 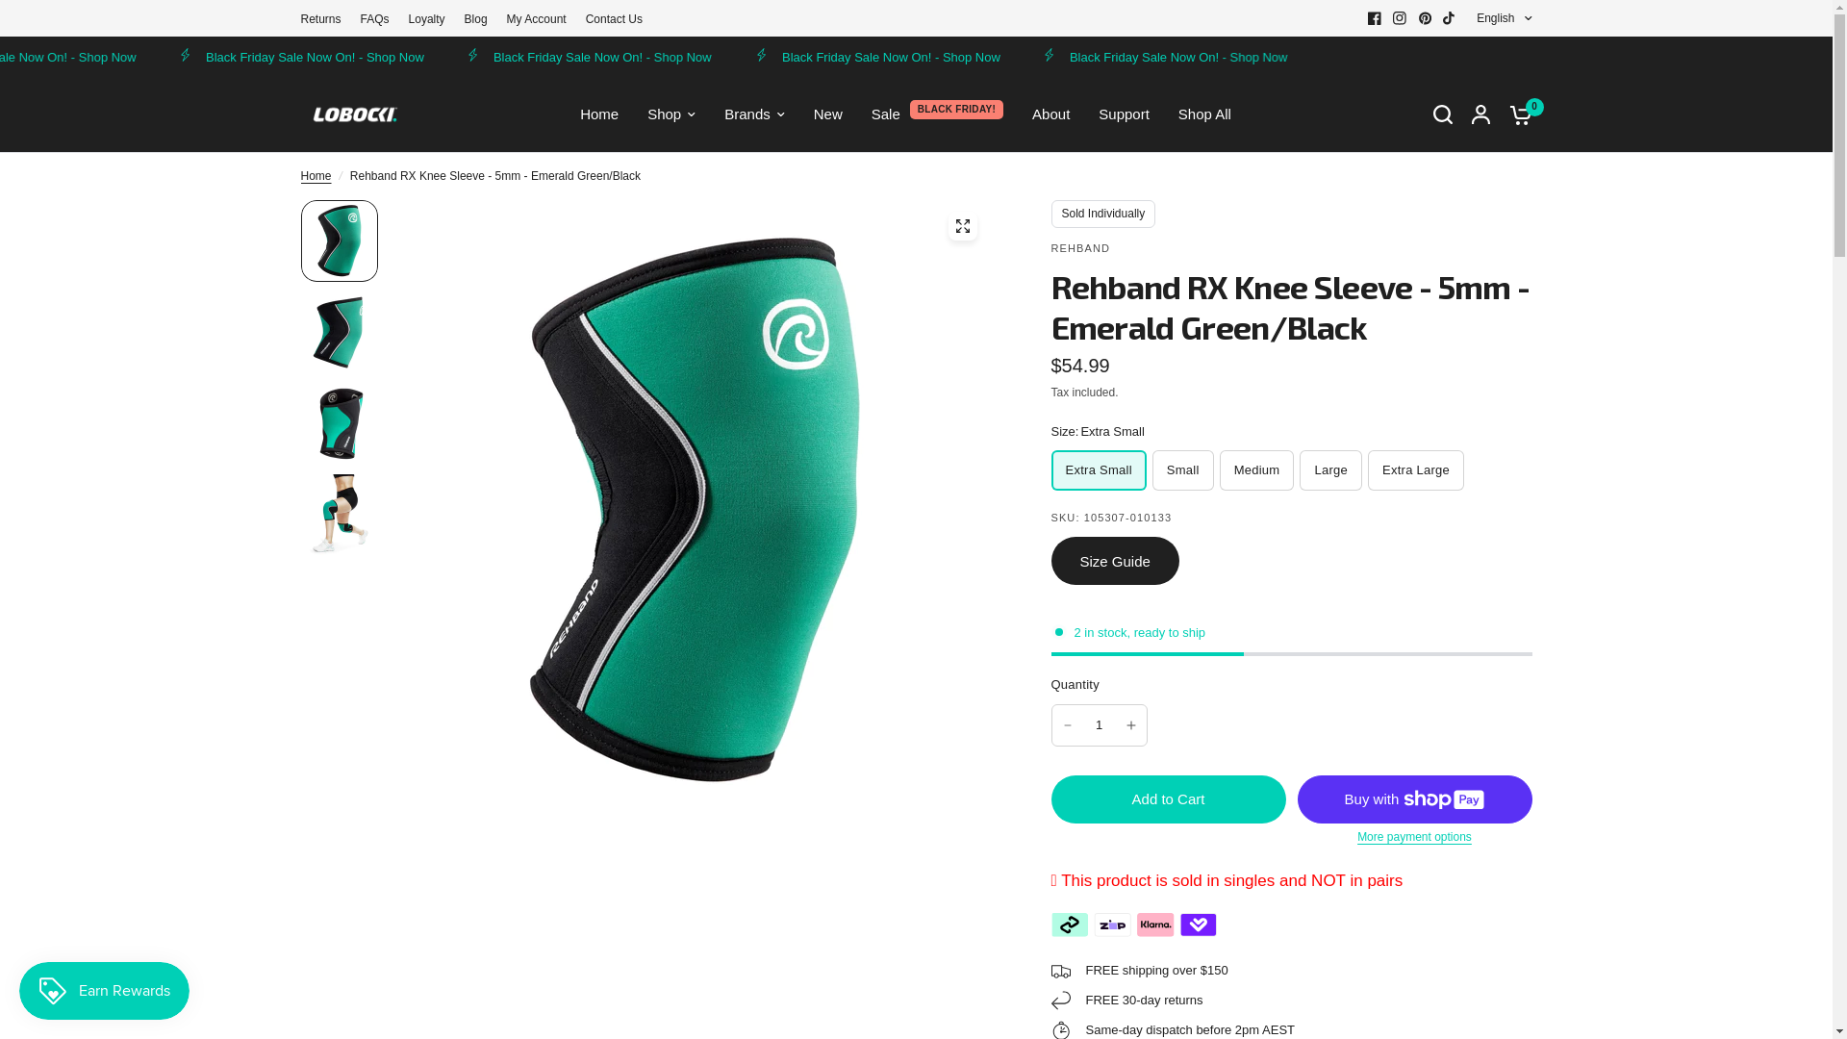 I want to click on Black Friday Sale Now On! - Shop Now, so click(x=1304, y=56).